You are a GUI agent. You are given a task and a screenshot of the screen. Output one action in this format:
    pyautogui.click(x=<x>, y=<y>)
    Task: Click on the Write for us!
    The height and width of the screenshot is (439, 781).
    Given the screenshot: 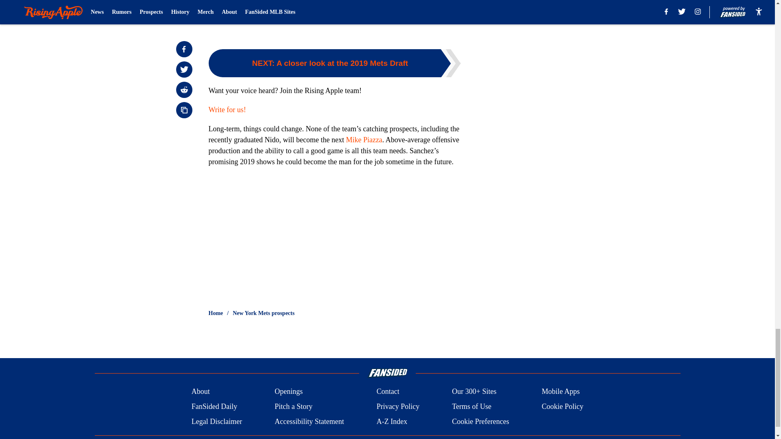 What is the action you would take?
    pyautogui.click(x=227, y=110)
    